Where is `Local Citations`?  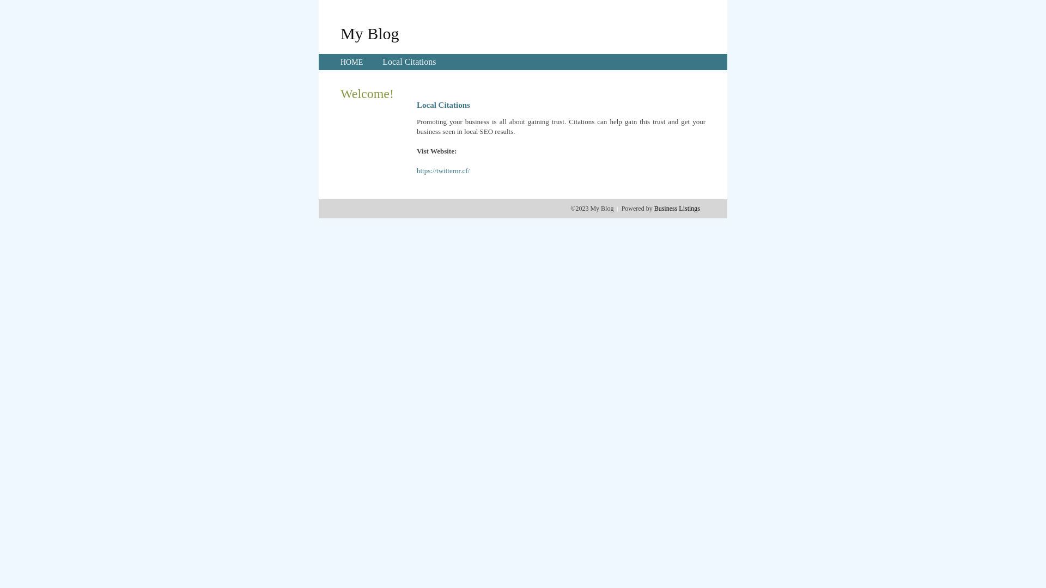 Local Citations is located at coordinates (409, 62).